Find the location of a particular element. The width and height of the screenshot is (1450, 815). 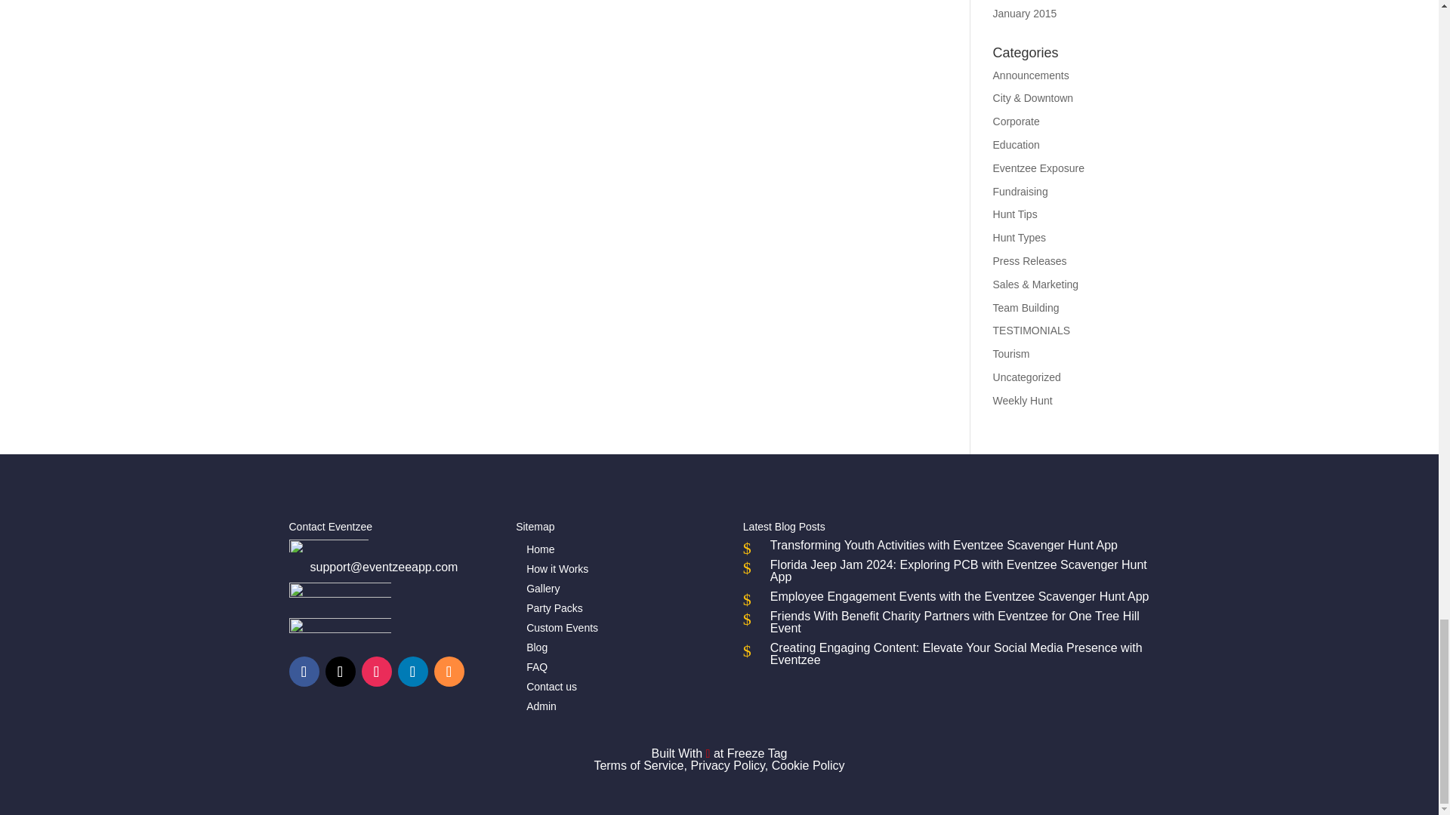

Follow on LinkedIn is located at coordinates (412, 672).